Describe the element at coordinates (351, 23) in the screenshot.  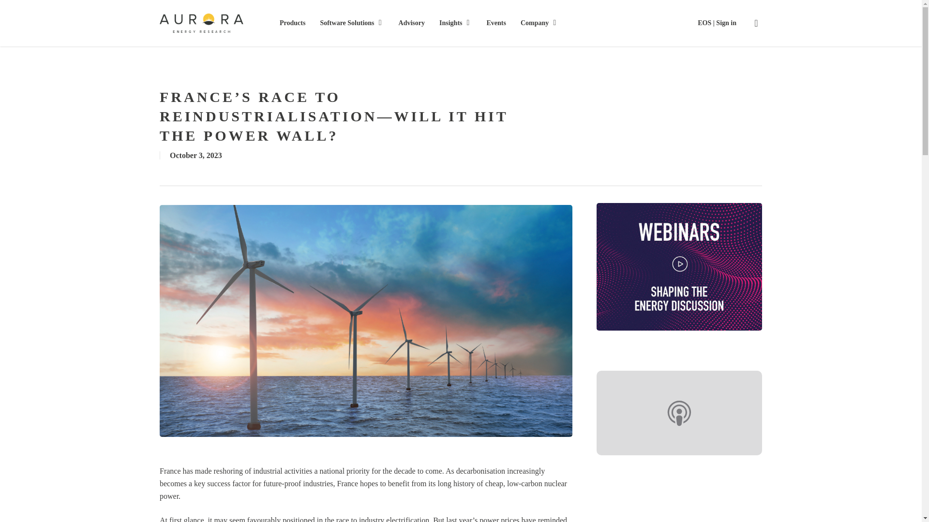
I see `Software Solutions` at that location.